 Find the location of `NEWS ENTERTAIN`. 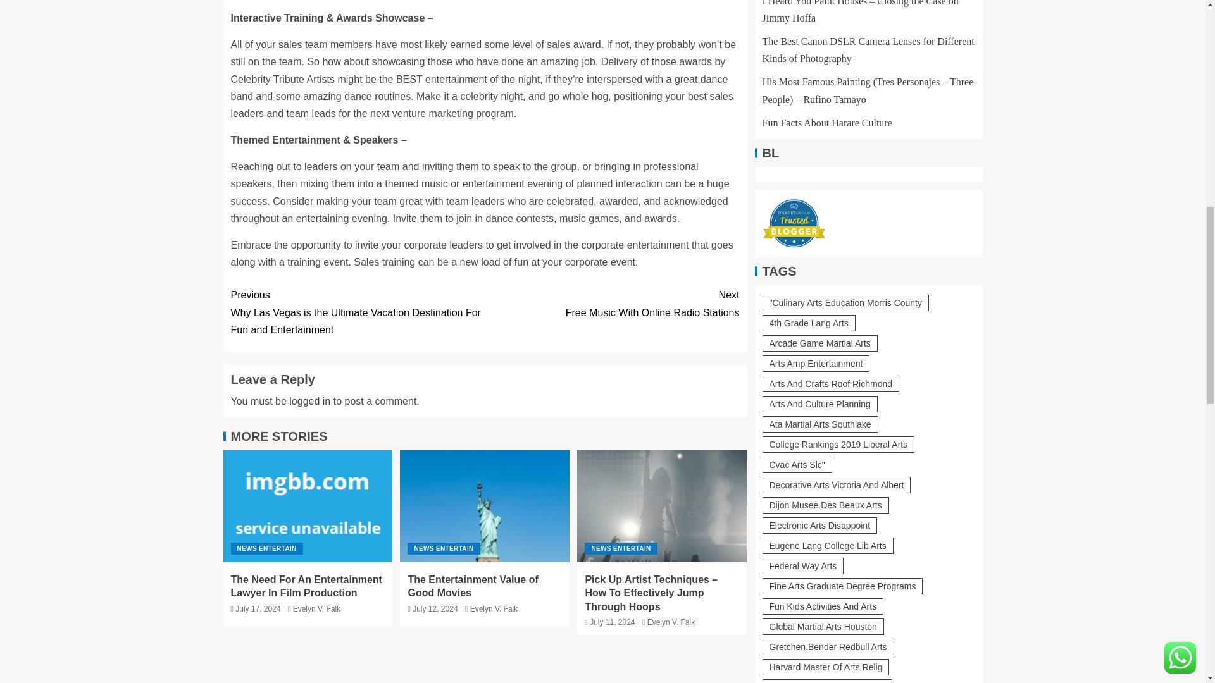

NEWS ENTERTAIN is located at coordinates (620, 548).